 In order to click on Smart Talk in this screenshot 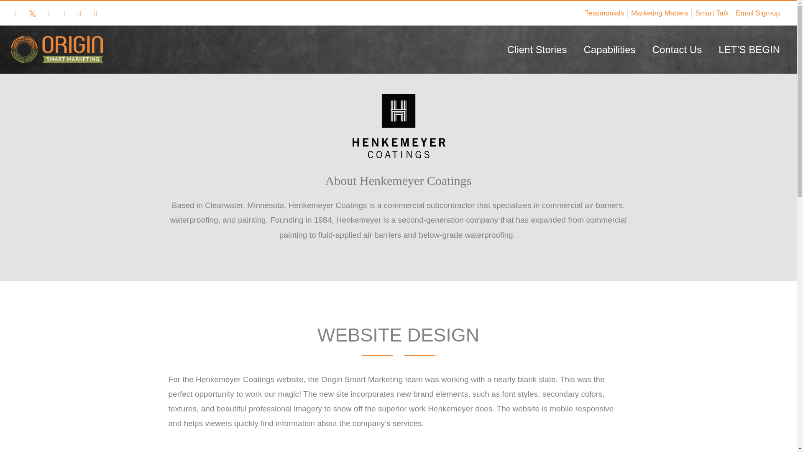, I will do `click(712, 13)`.